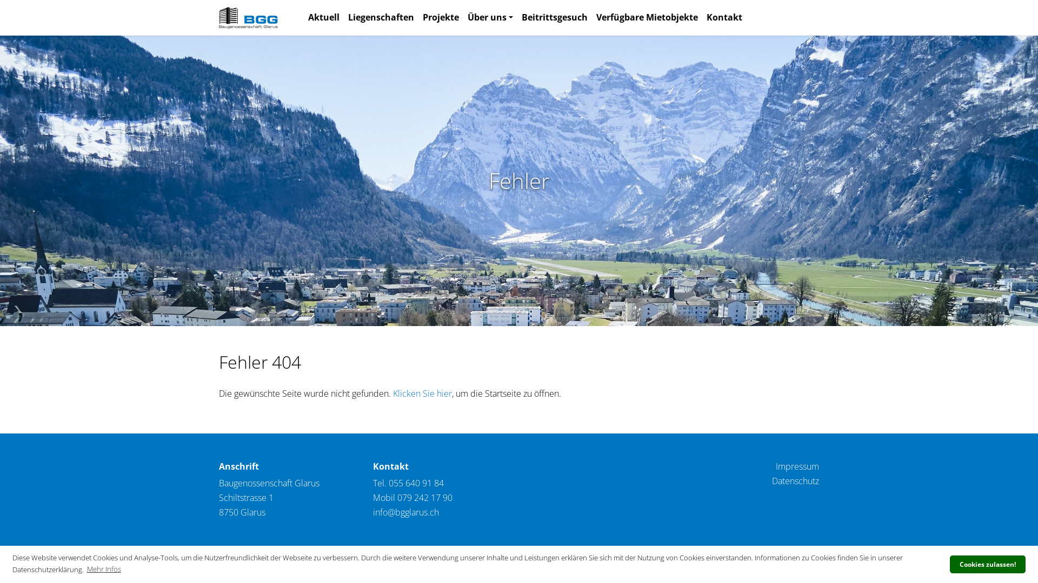  Describe the element at coordinates (425, 498) in the screenshot. I see `079 242 17 90` at that location.